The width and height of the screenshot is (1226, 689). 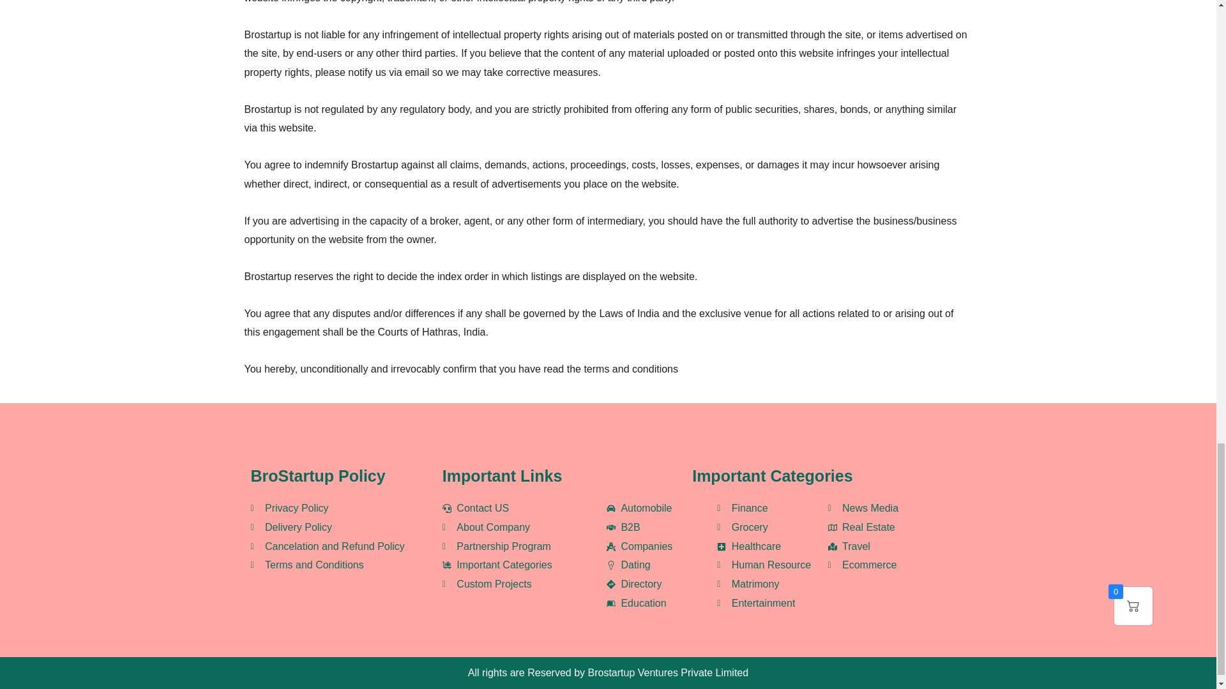 What do you see at coordinates (507, 584) in the screenshot?
I see `Custom Projects` at bounding box center [507, 584].